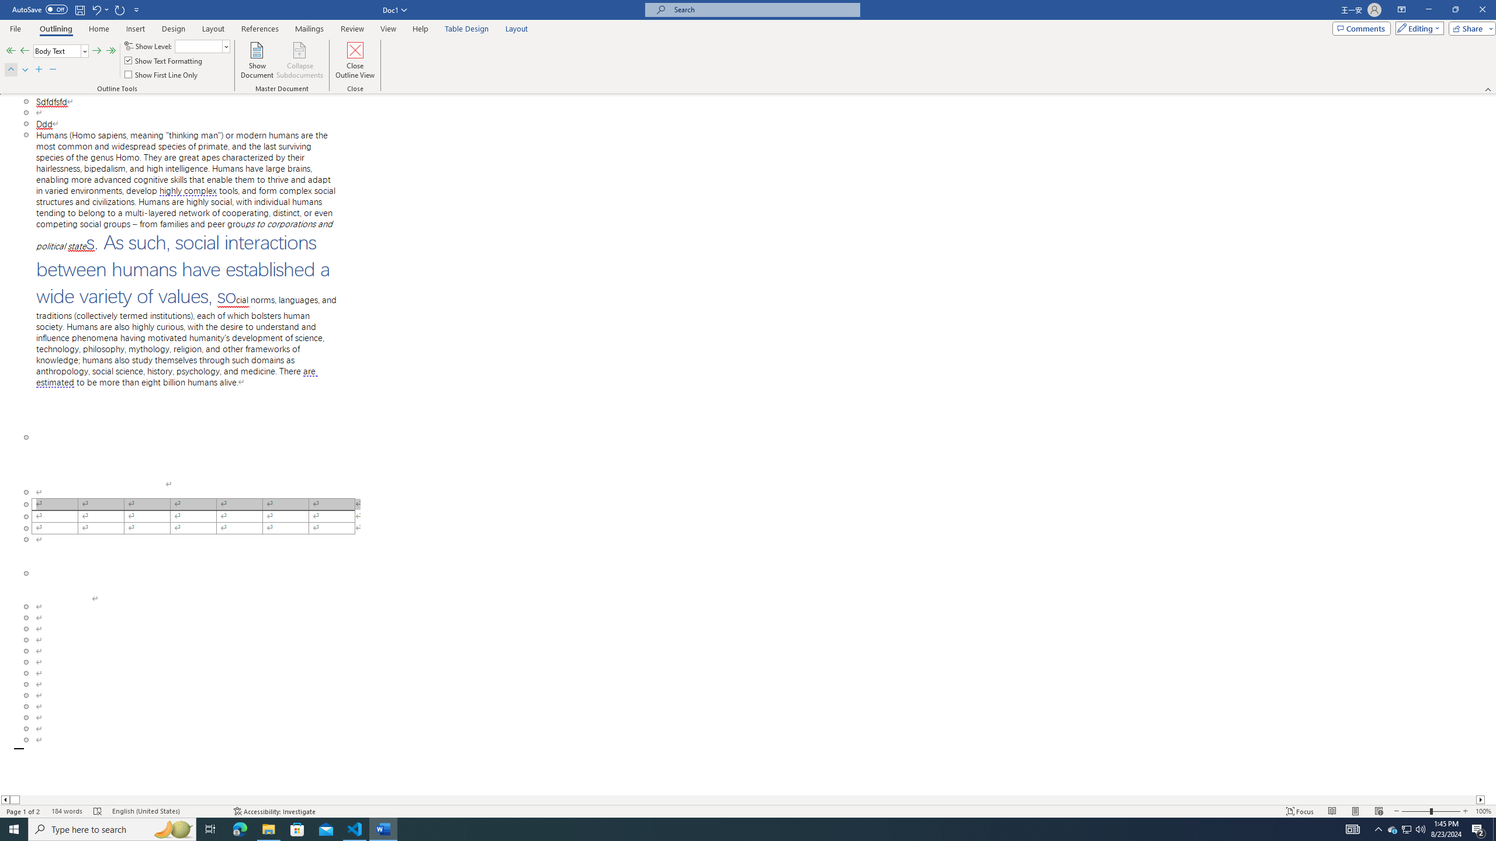  What do you see at coordinates (1488, 89) in the screenshot?
I see `Collapse the Ribbon` at bounding box center [1488, 89].